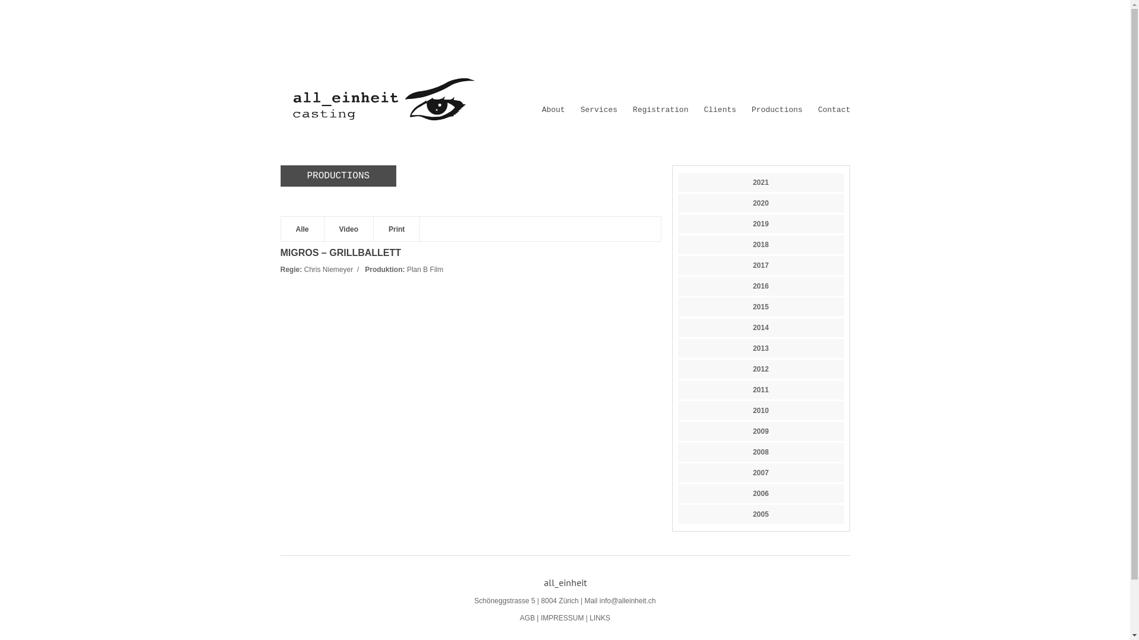 Image resolution: width=1139 pixels, height=640 pixels. I want to click on 2017, so click(761, 265).